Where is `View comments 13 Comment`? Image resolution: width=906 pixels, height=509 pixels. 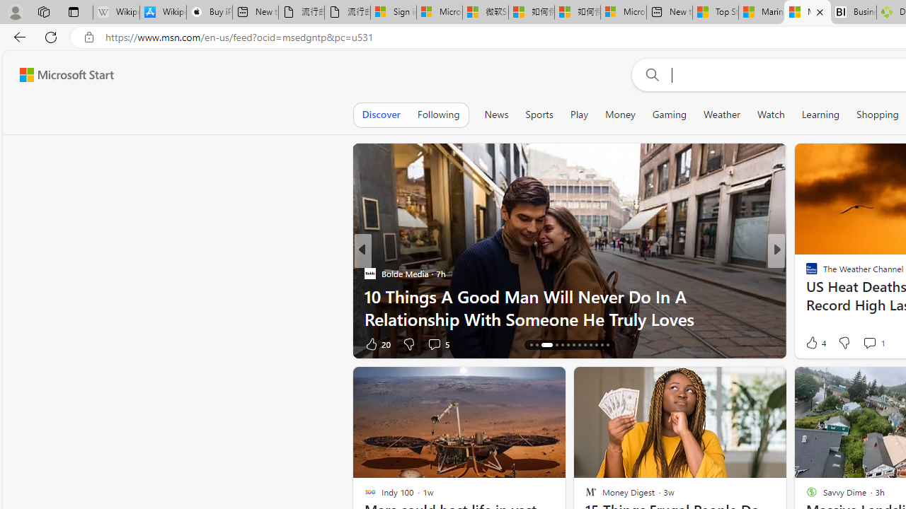 View comments 13 Comment is located at coordinates (8, 344).